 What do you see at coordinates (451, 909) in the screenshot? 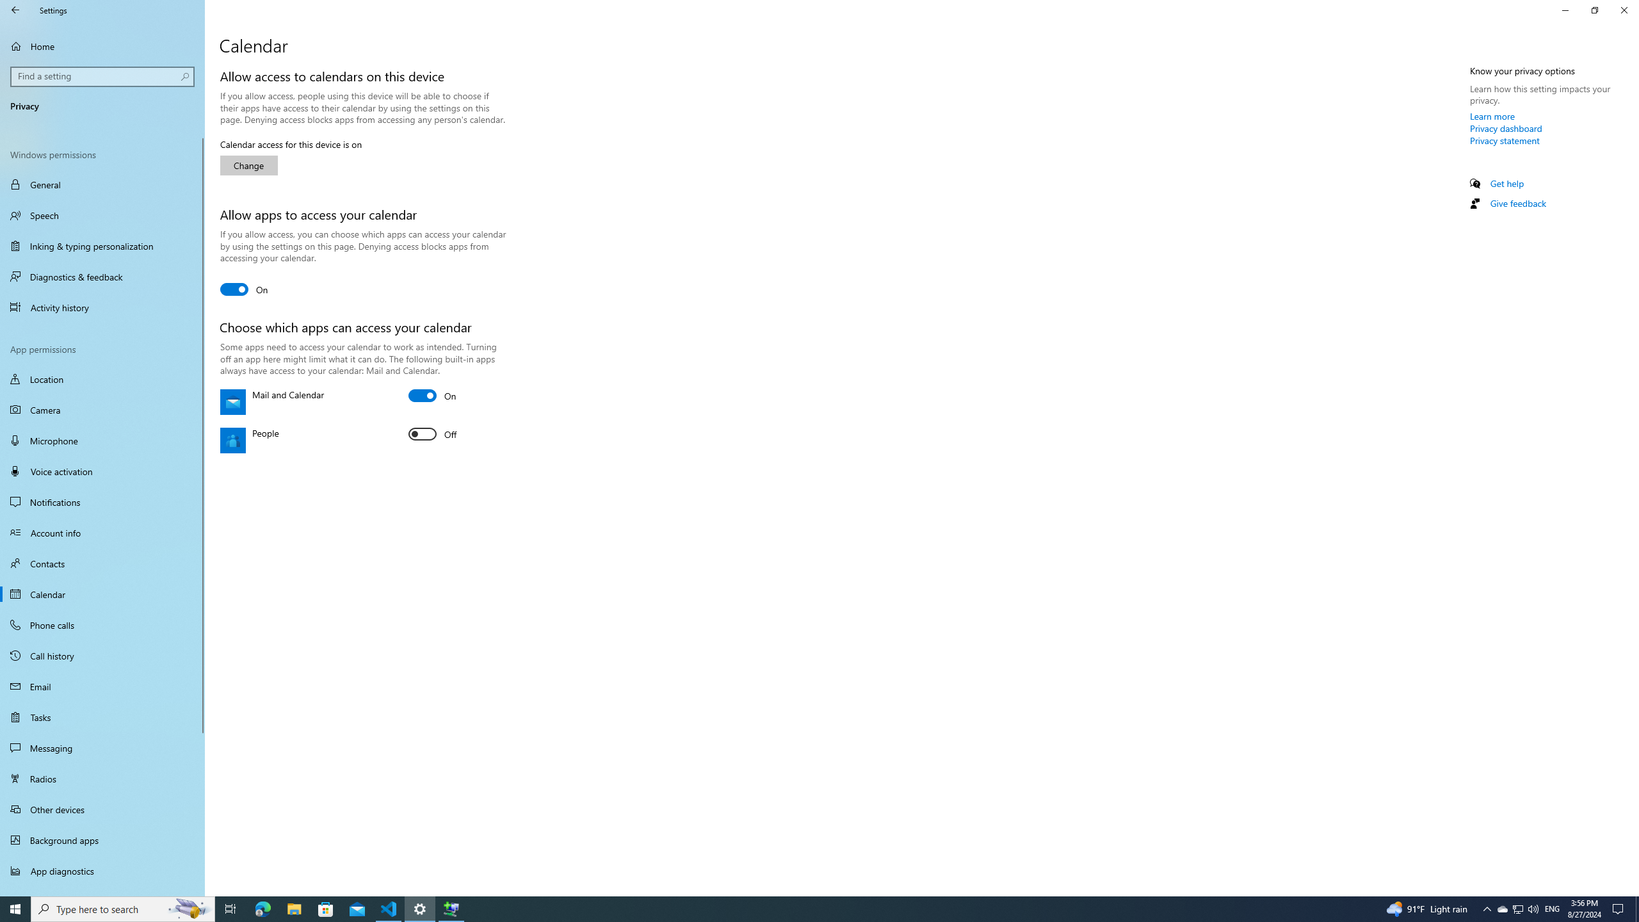
I see `Extensible Wizards Host Process - 1 running window` at bounding box center [451, 909].